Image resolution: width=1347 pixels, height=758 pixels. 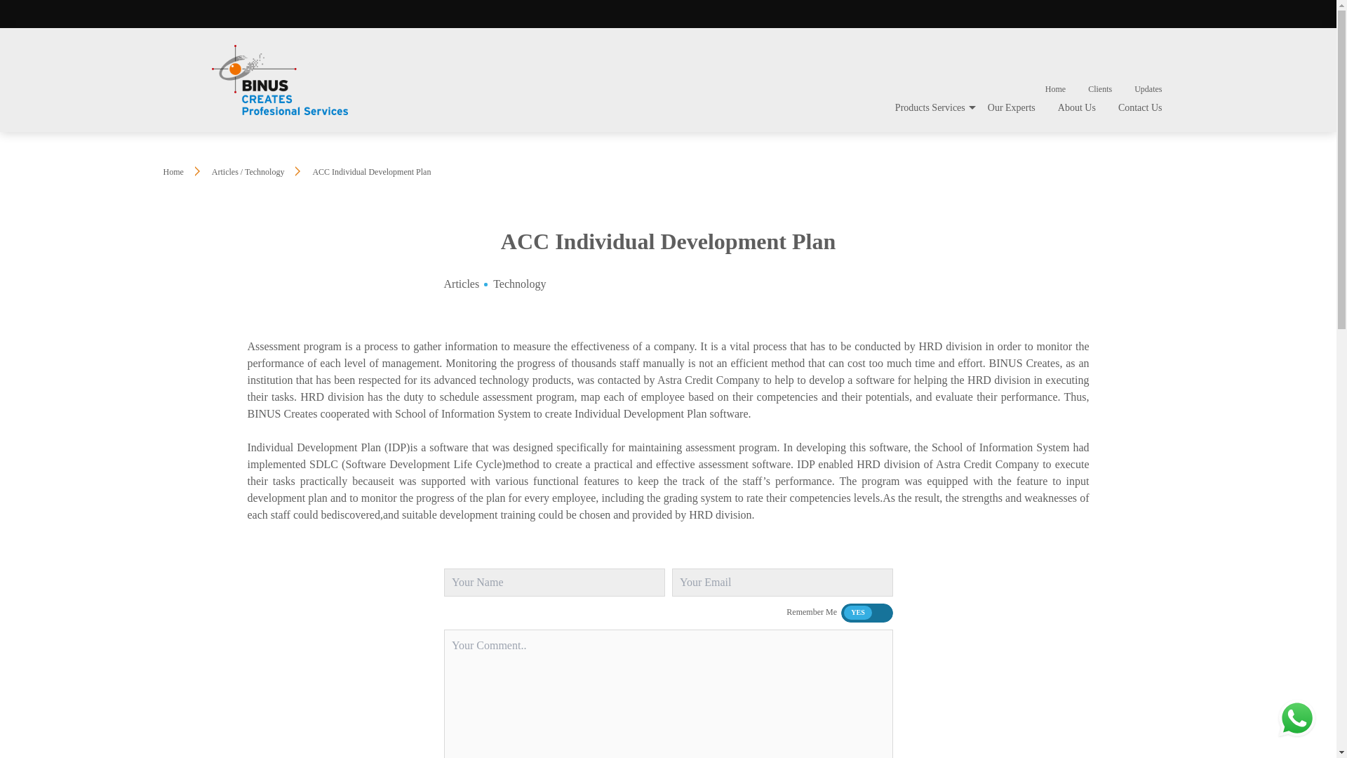 I want to click on About Us, so click(x=1076, y=107).